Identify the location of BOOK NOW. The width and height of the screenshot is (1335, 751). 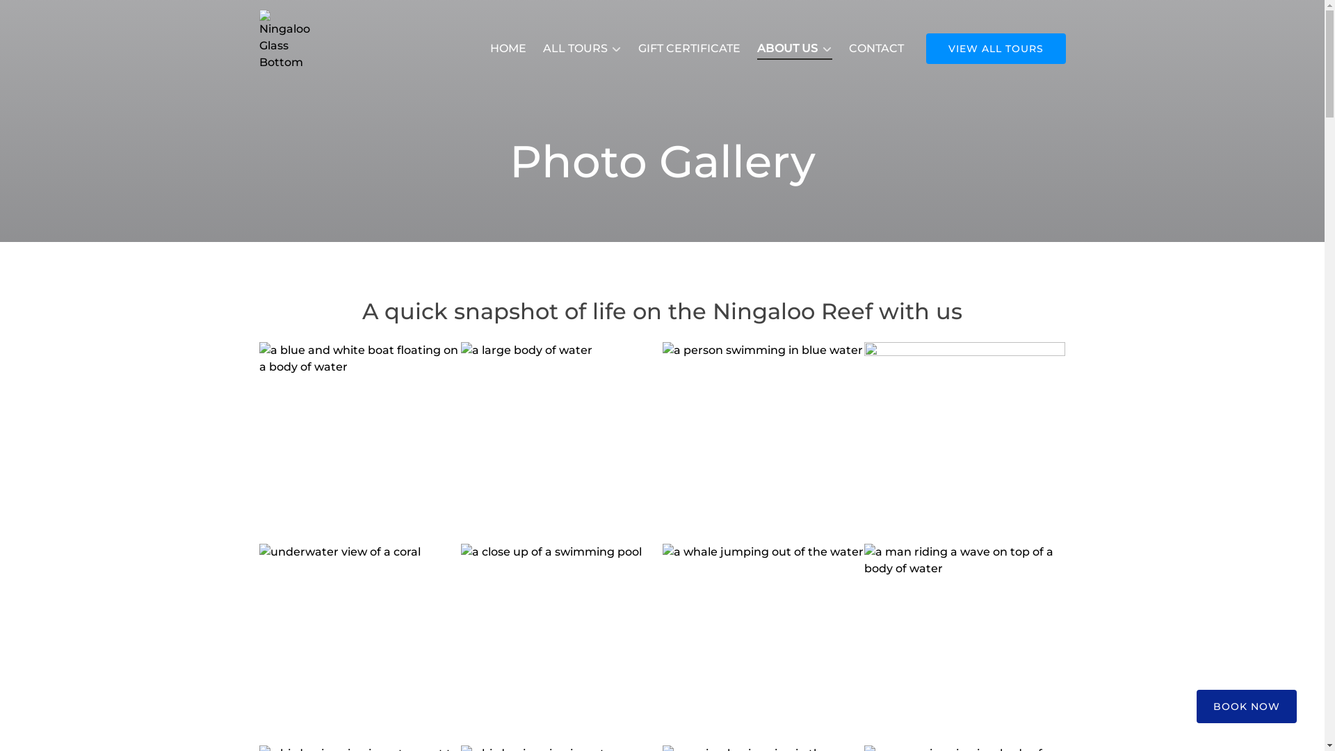
(1247, 698).